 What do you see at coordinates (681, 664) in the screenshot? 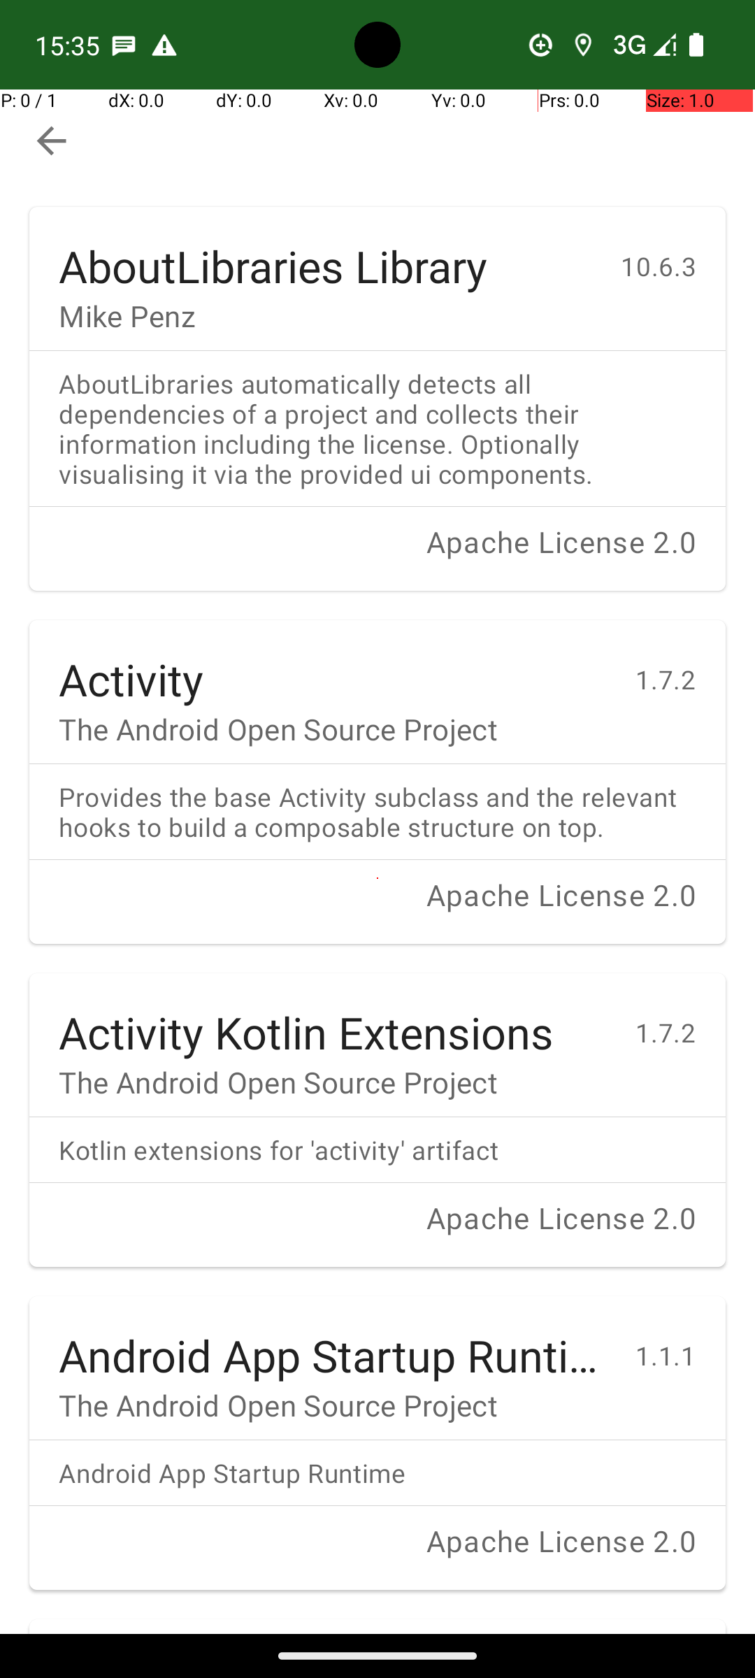
I see `1.7.2` at bounding box center [681, 664].